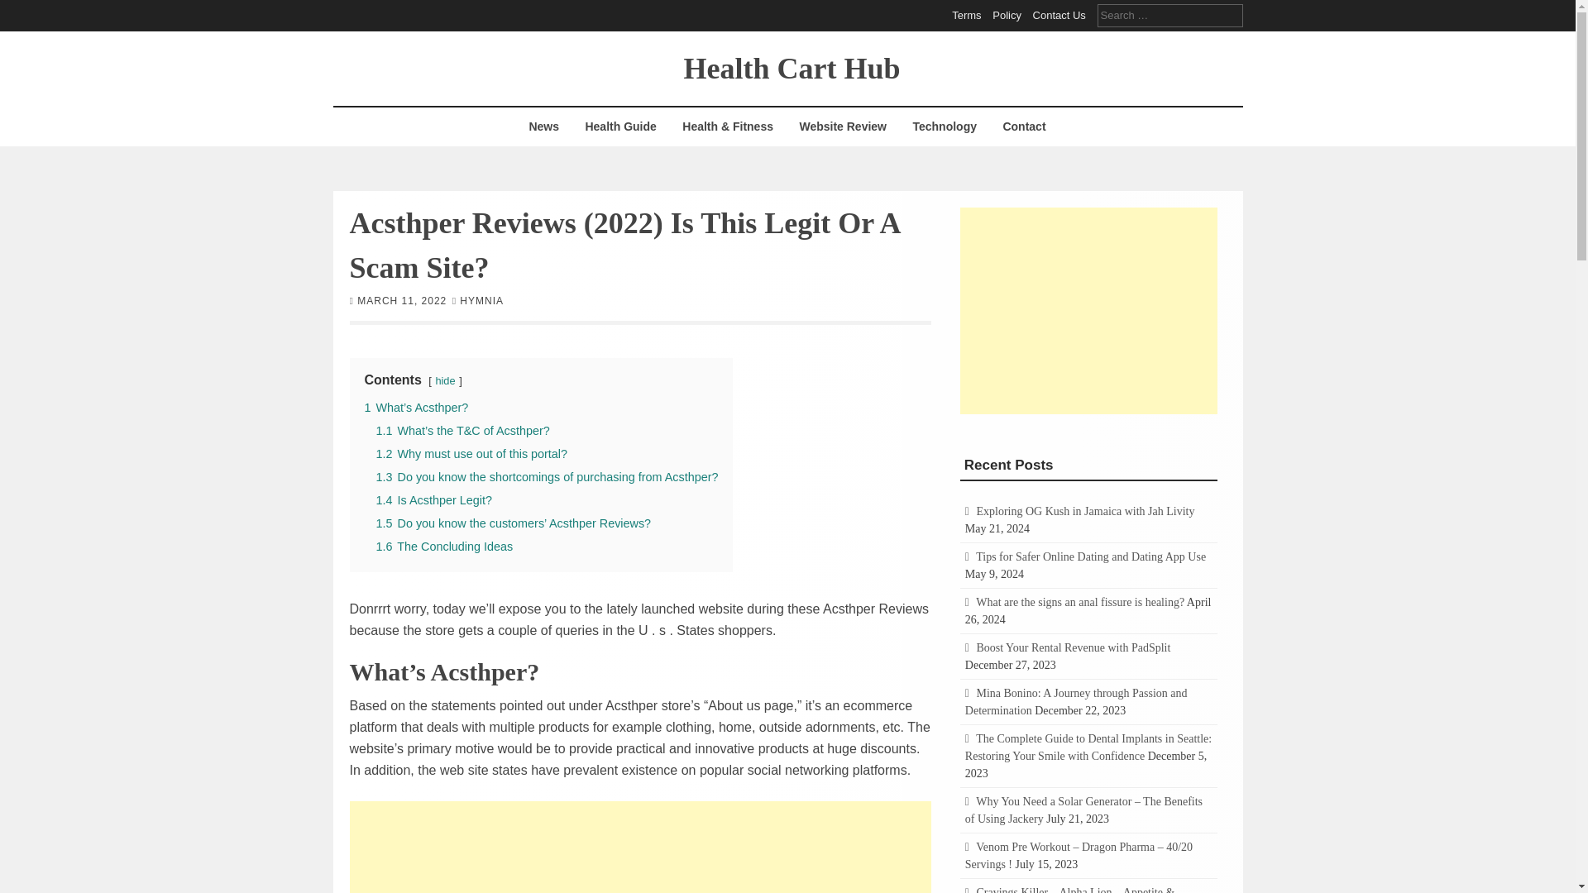 The width and height of the screenshot is (1588, 893). What do you see at coordinates (1074, 647) in the screenshot?
I see `Boost Your Rental Revenue with PadSplit` at bounding box center [1074, 647].